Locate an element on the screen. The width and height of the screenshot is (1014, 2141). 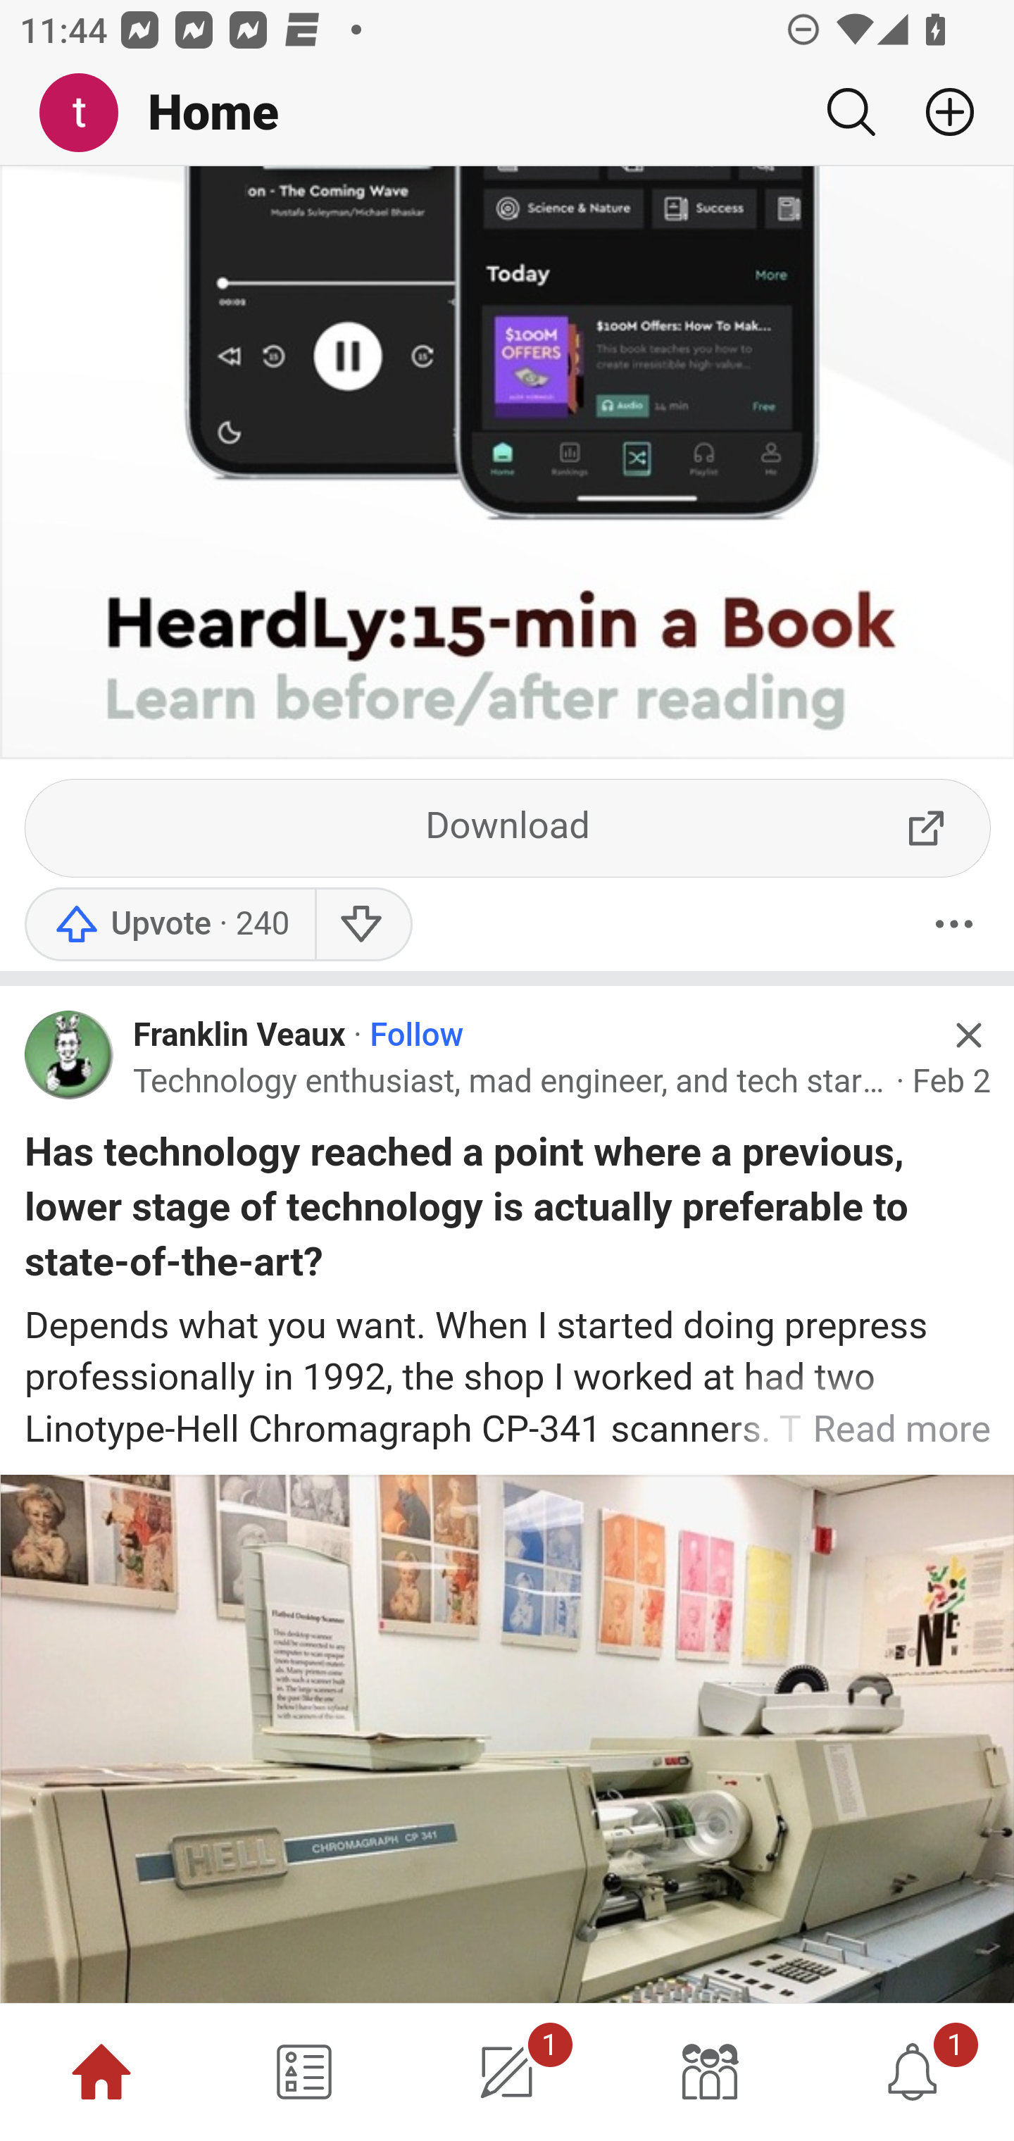
Profile photo for Franklin Veaux is located at coordinates (70, 1056).